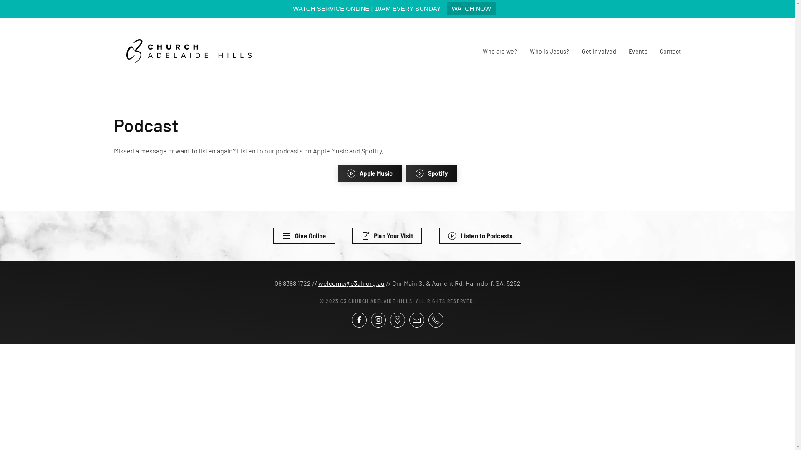 Image resolution: width=801 pixels, height=450 pixels. Describe the element at coordinates (670, 51) in the screenshot. I see `Contact` at that location.